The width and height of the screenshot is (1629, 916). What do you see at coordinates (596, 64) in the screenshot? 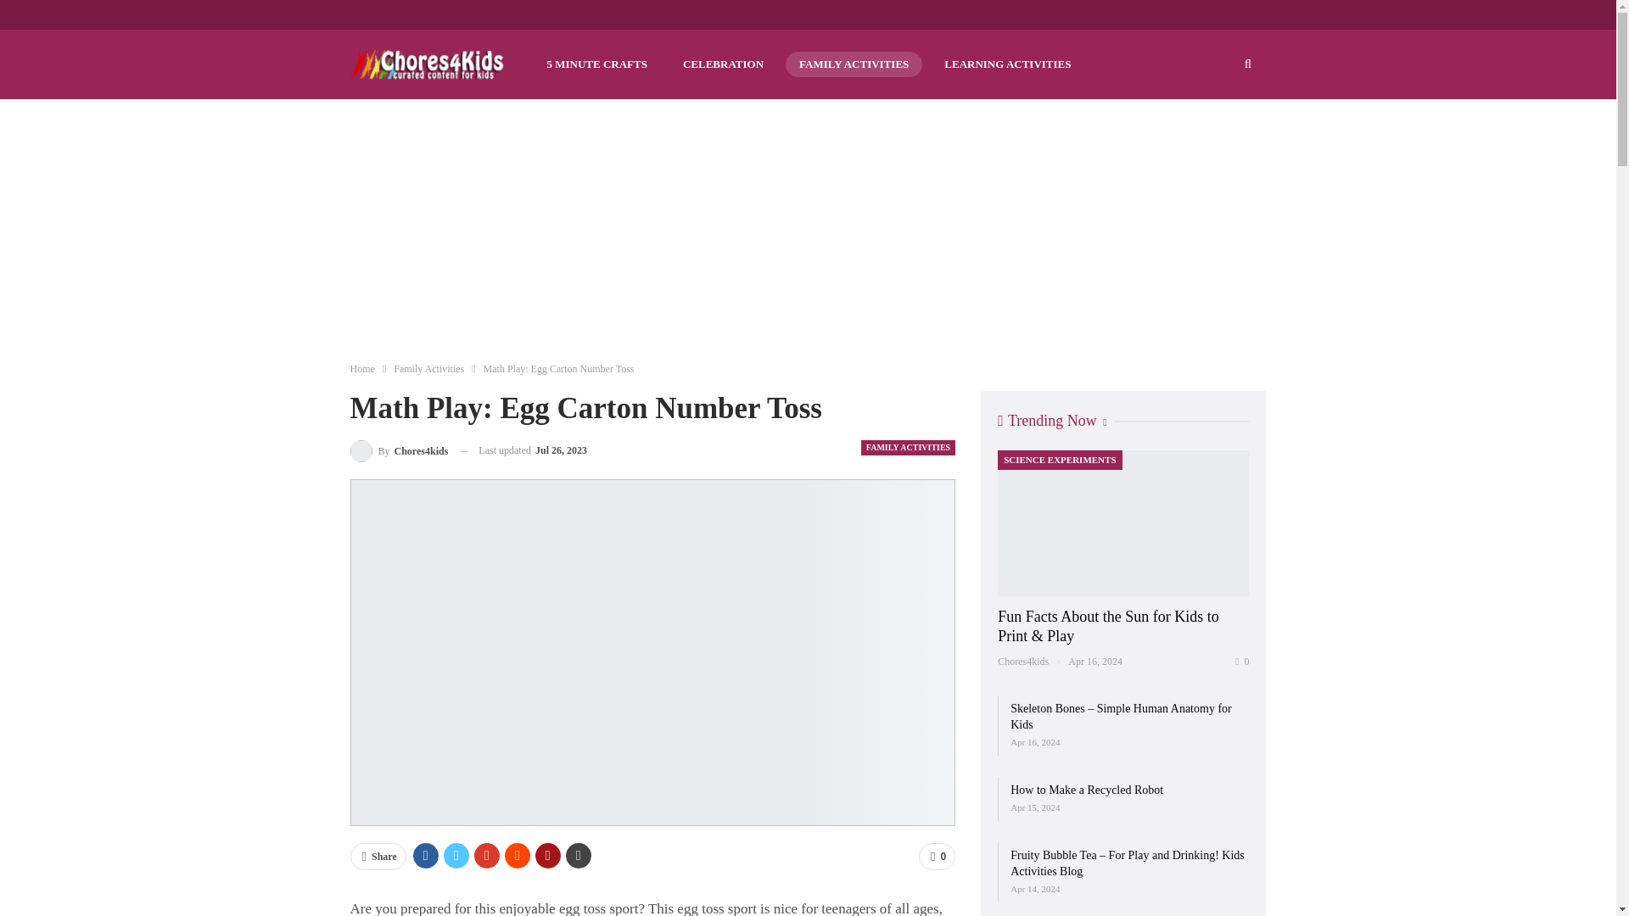
I see `5 MINUTE CRAFTS` at bounding box center [596, 64].